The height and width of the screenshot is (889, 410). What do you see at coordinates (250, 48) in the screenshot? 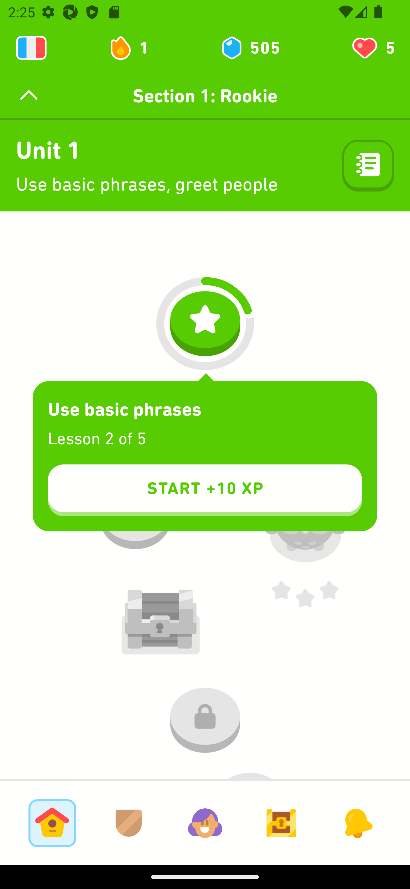
I see `505` at bounding box center [250, 48].